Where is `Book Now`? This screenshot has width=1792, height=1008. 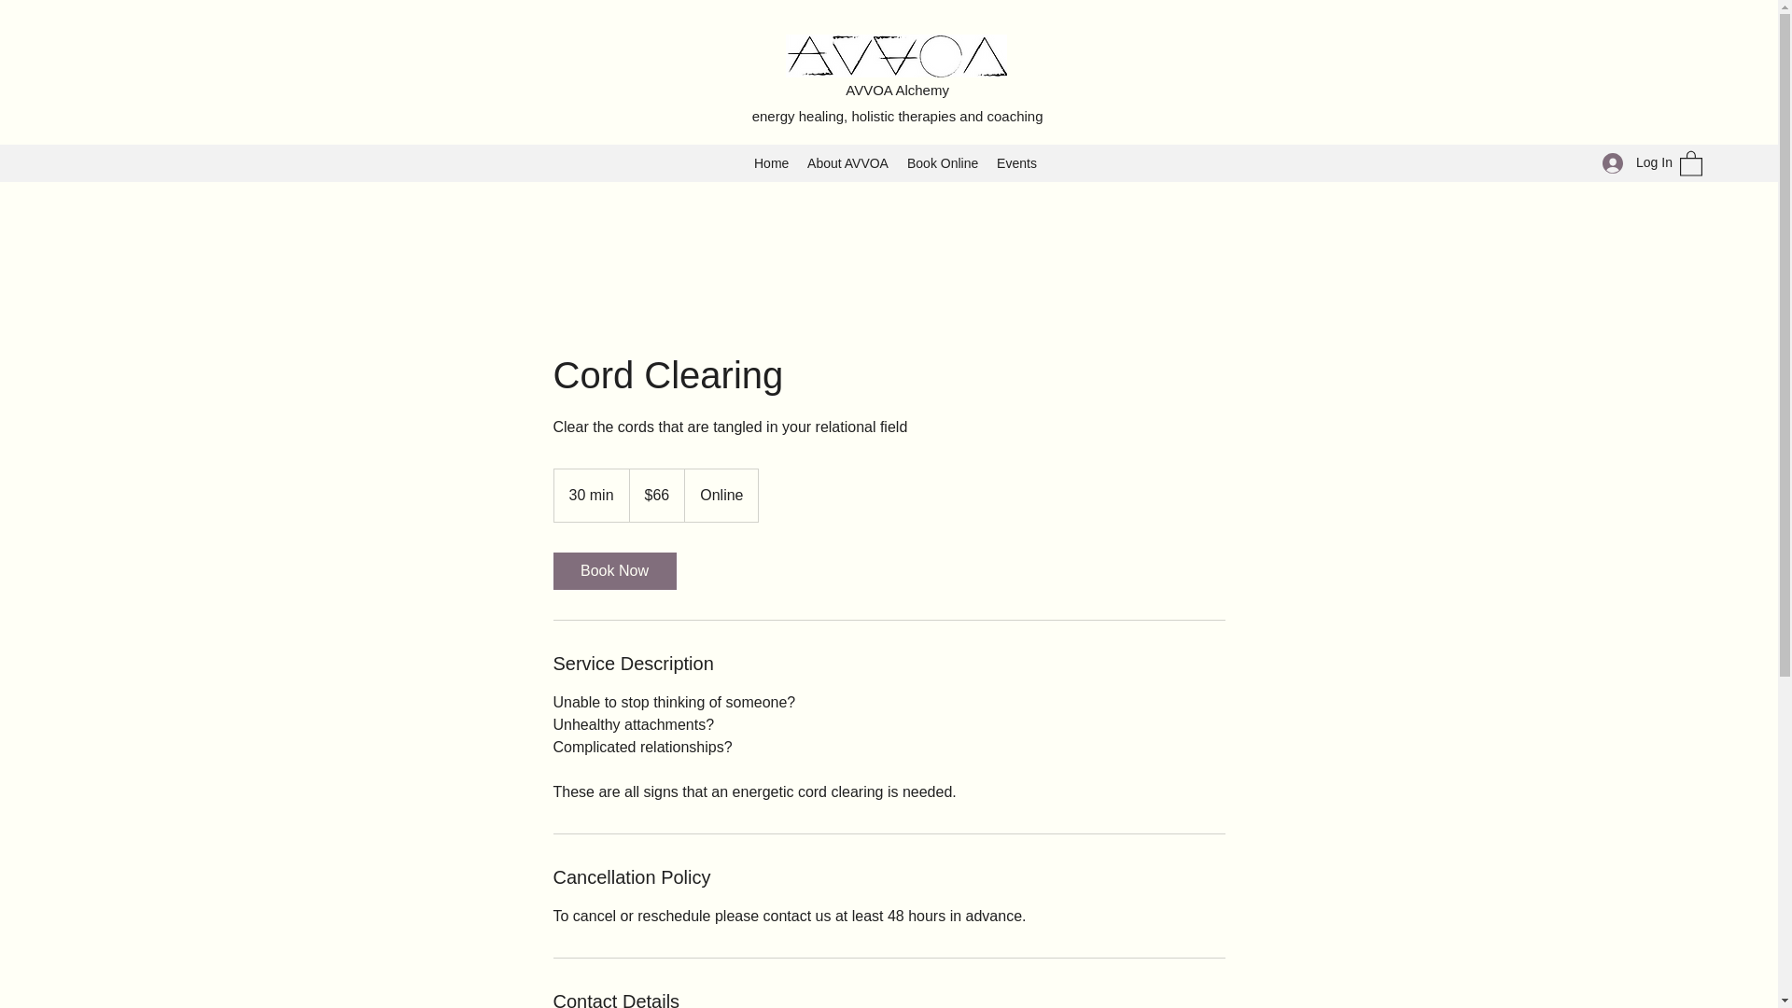 Book Now is located at coordinates (613, 570).